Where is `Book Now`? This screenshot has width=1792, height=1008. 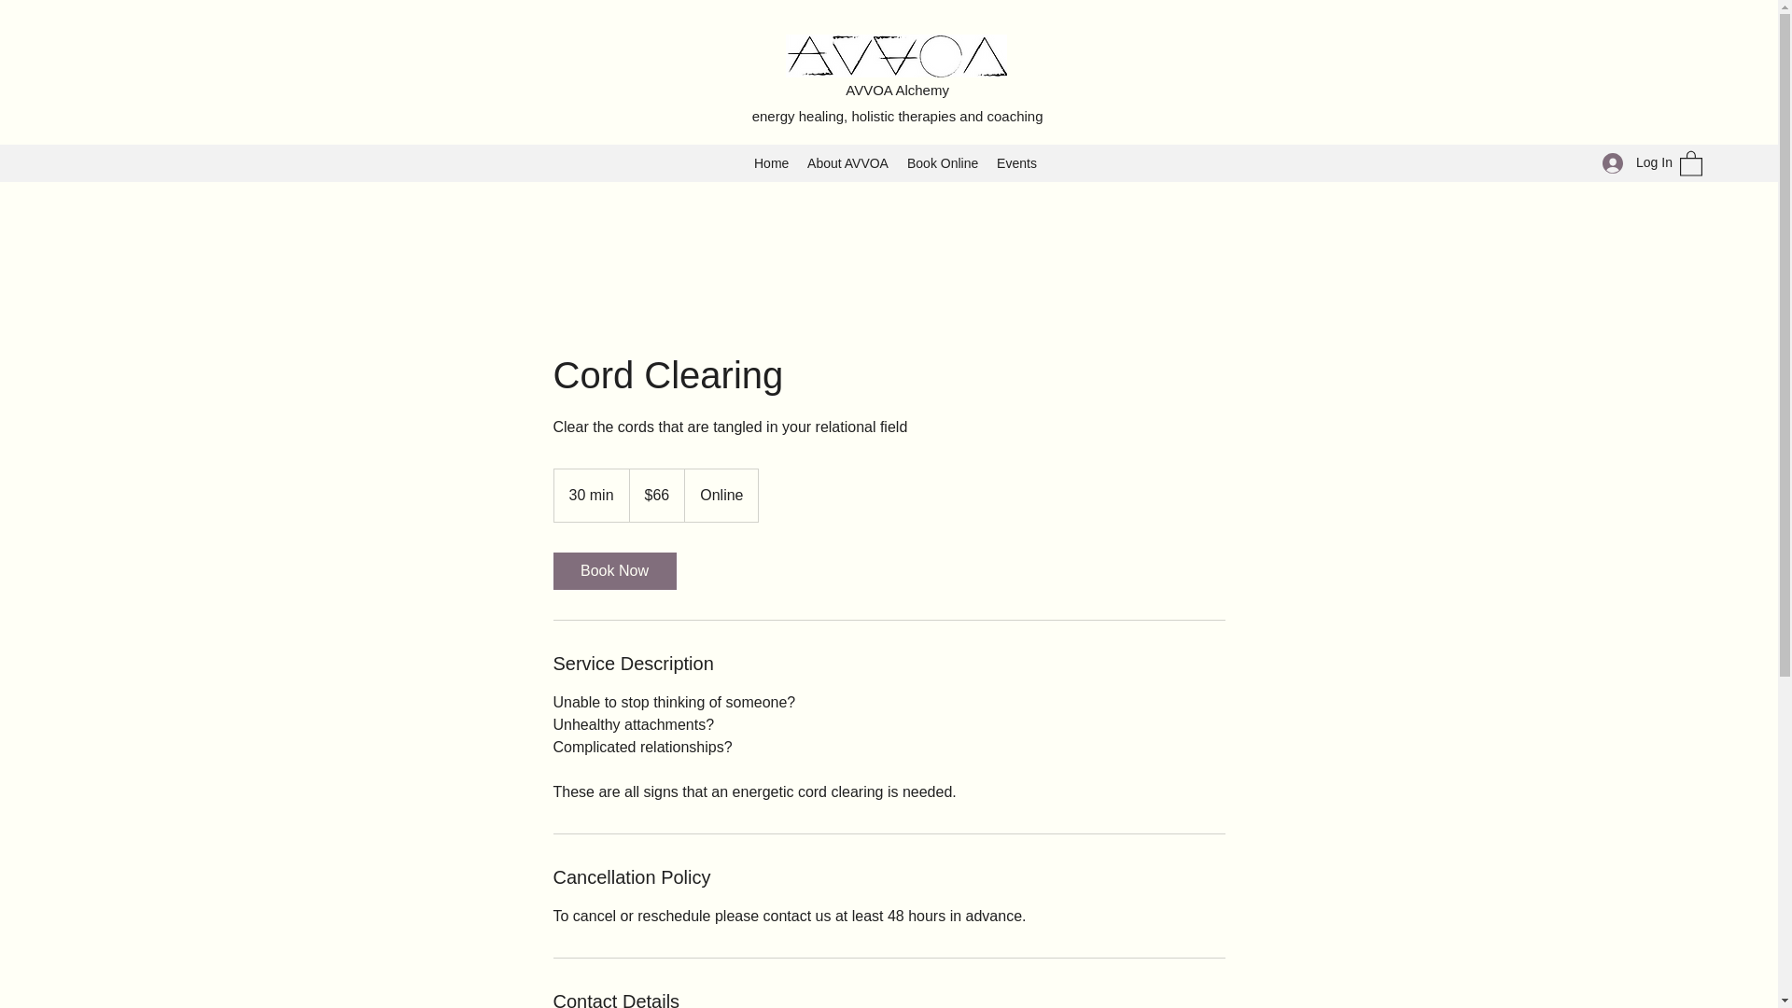 Book Now is located at coordinates (613, 570).